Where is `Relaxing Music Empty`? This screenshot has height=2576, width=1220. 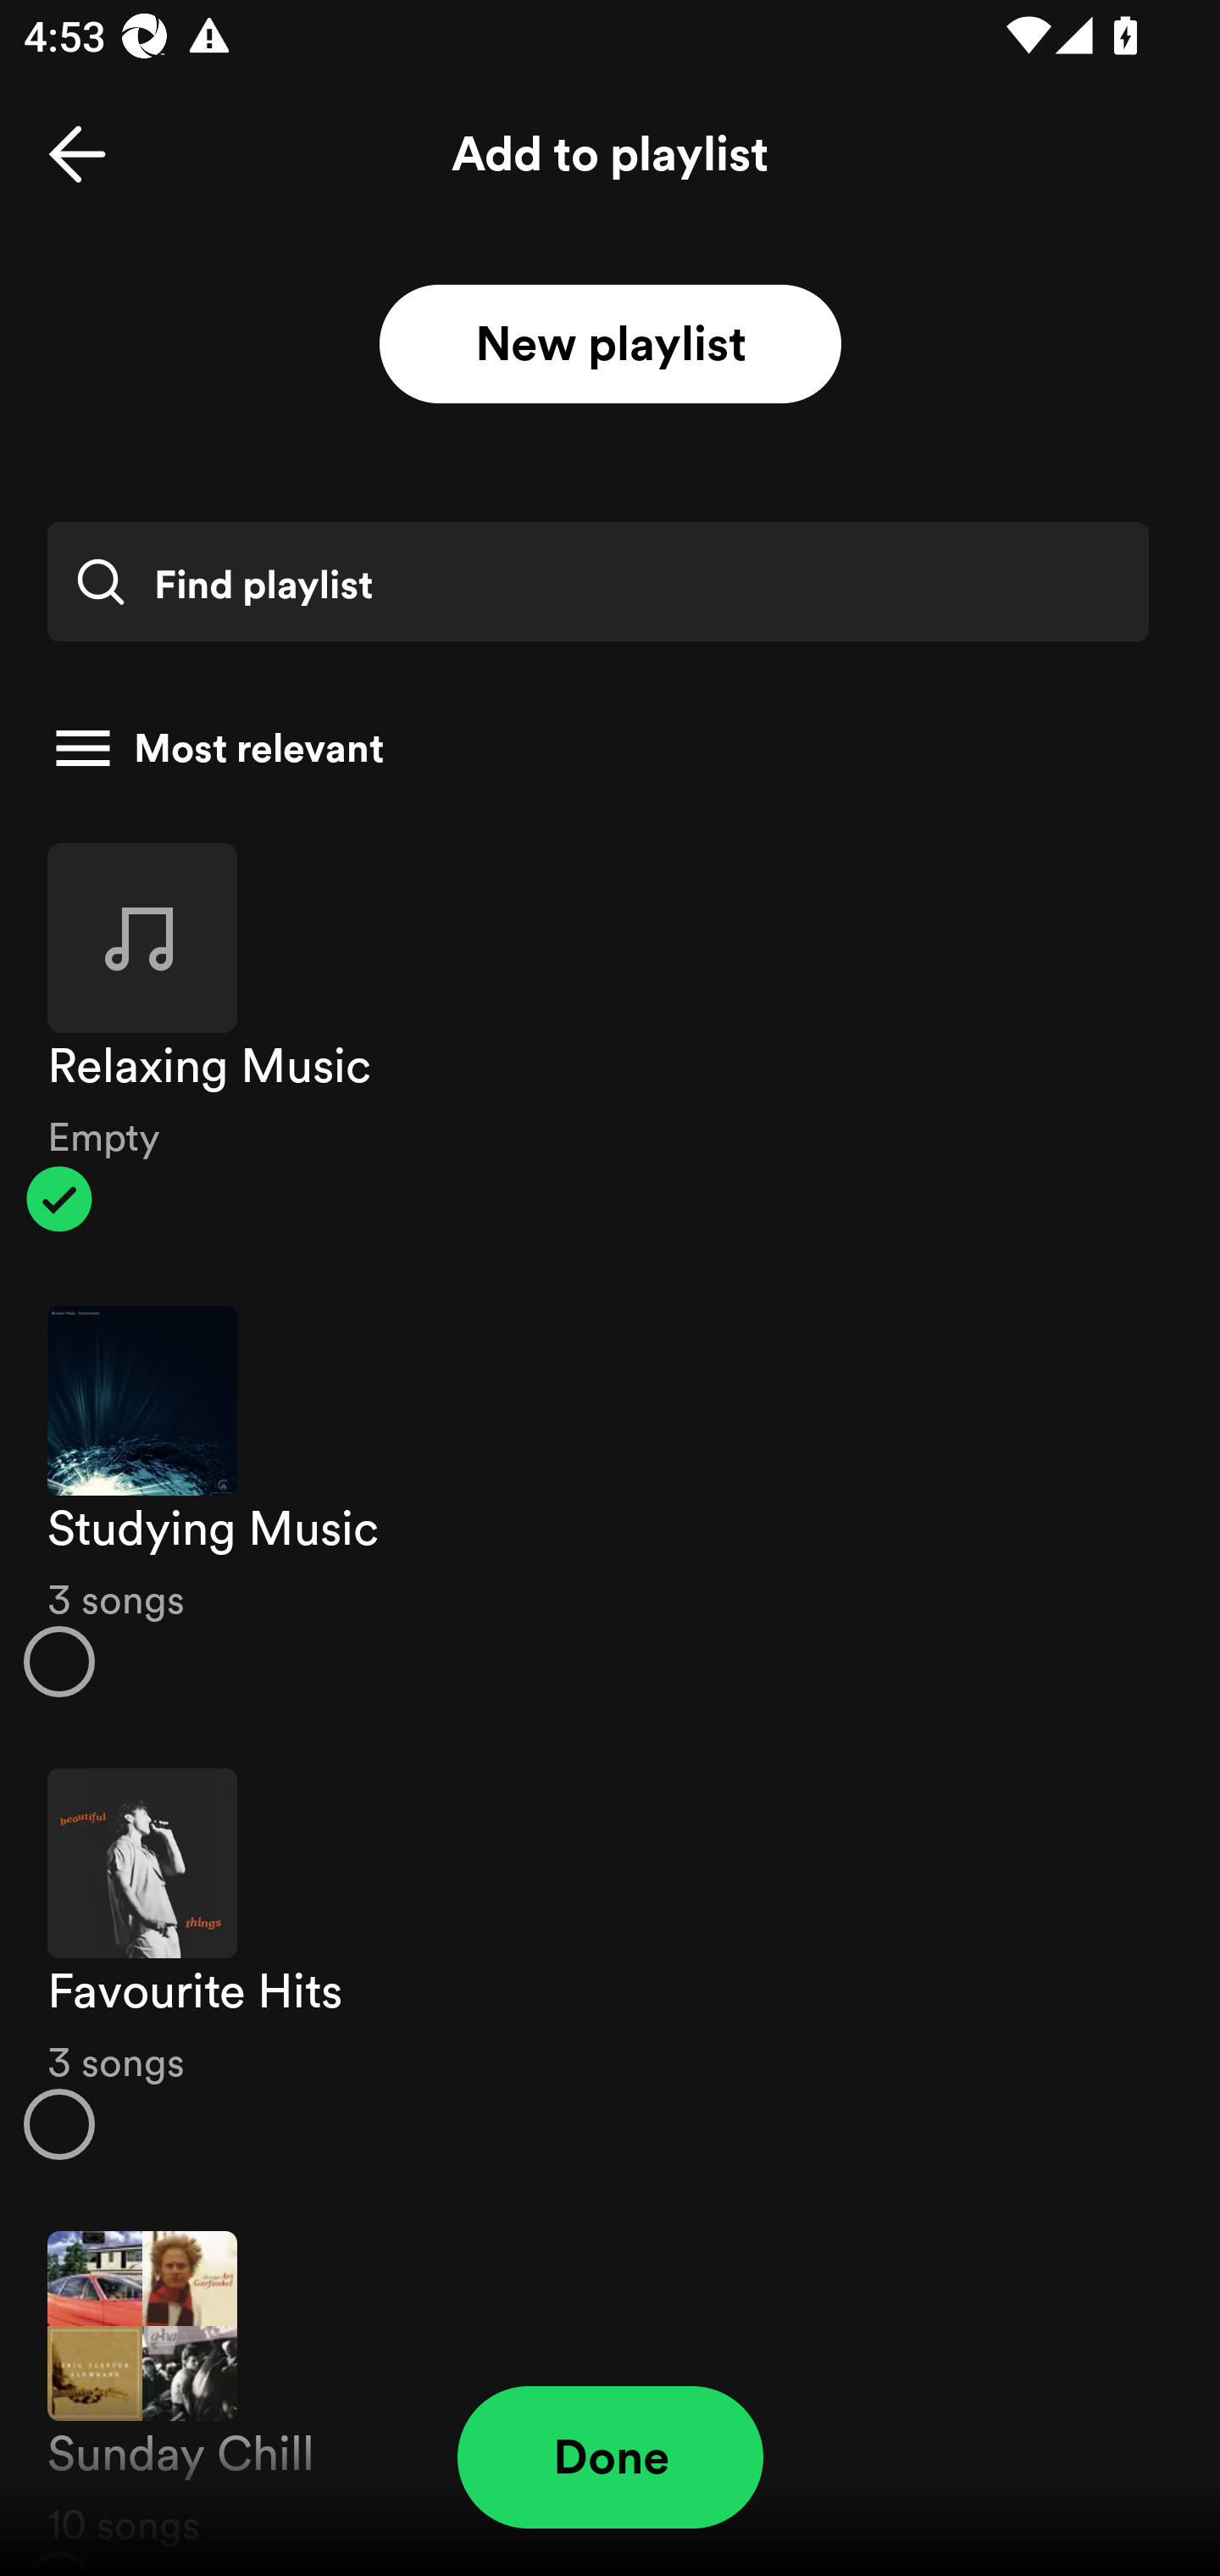
Relaxing Music Empty is located at coordinates (610, 1037).